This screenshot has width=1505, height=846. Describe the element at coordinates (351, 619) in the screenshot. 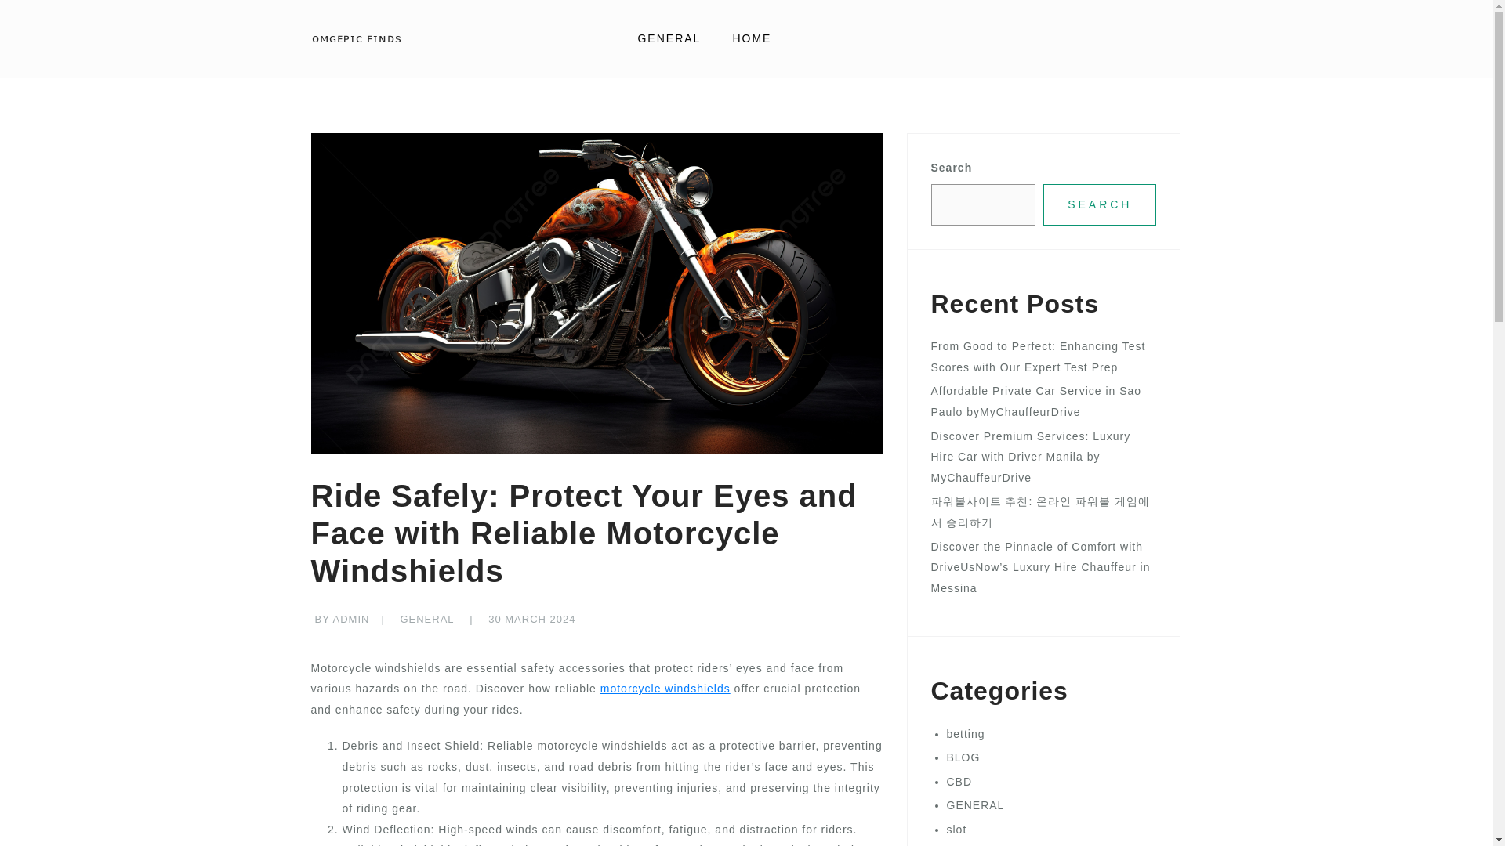

I see `ADMIN` at that location.